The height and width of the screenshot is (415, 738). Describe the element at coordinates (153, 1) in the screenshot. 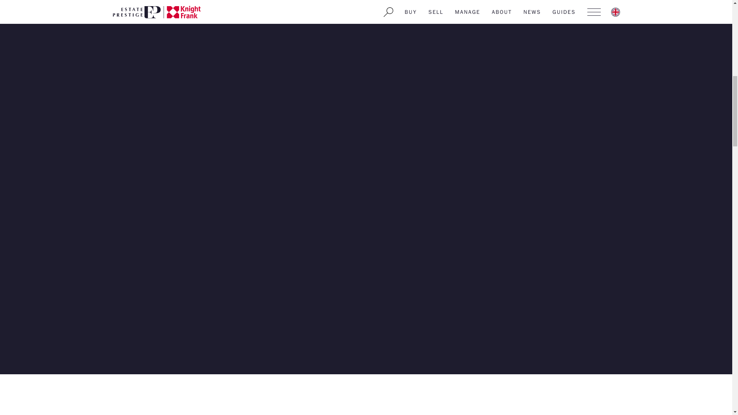

I see `sportslife` at that location.